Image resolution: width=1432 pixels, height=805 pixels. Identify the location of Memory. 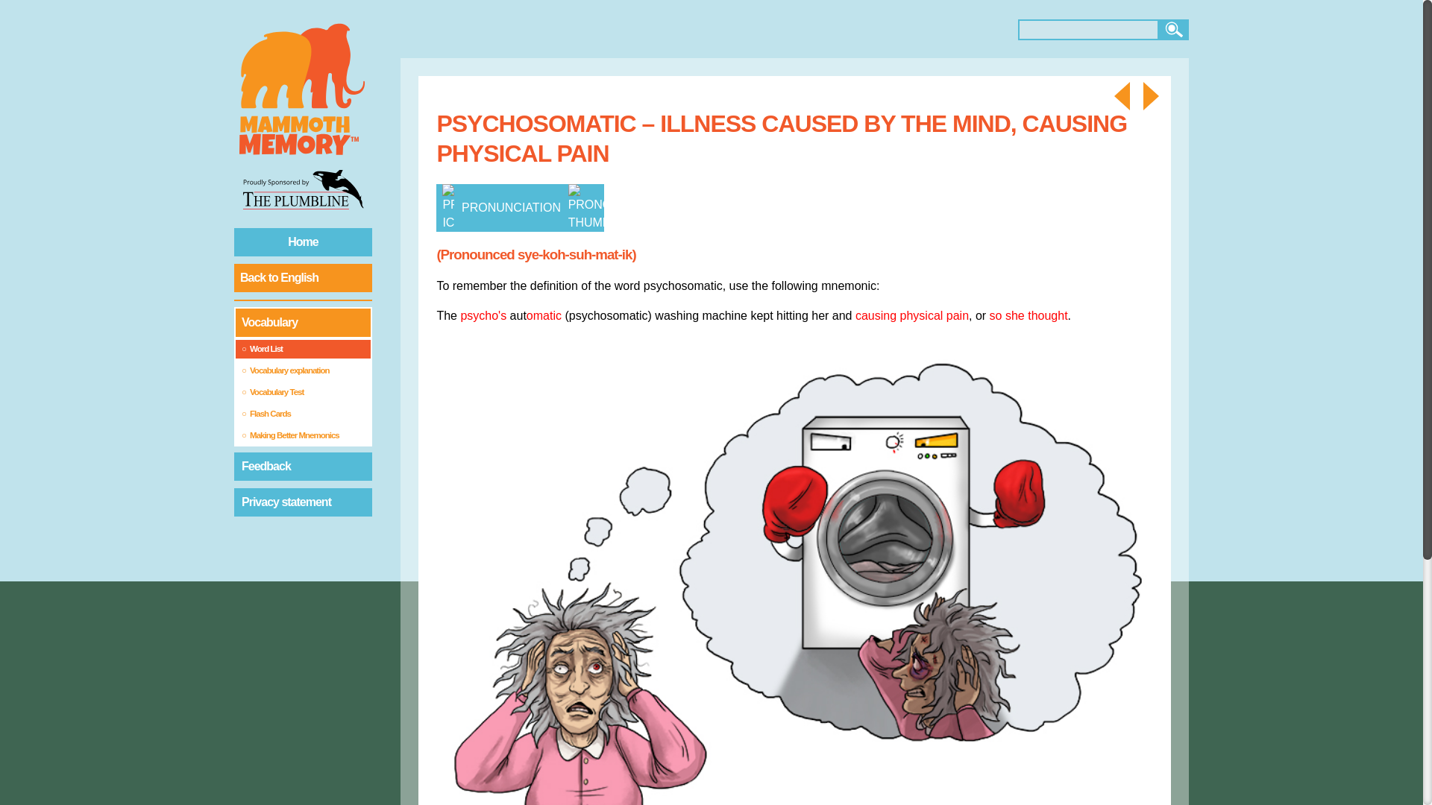
(417, 29).